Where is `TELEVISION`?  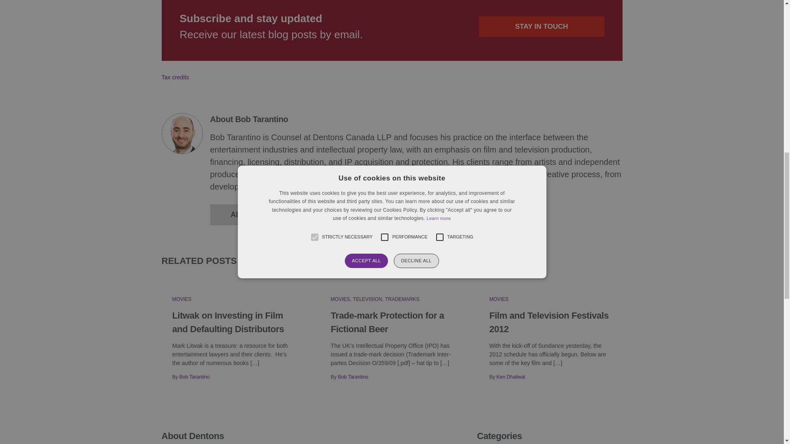 TELEVISION is located at coordinates (368, 299).